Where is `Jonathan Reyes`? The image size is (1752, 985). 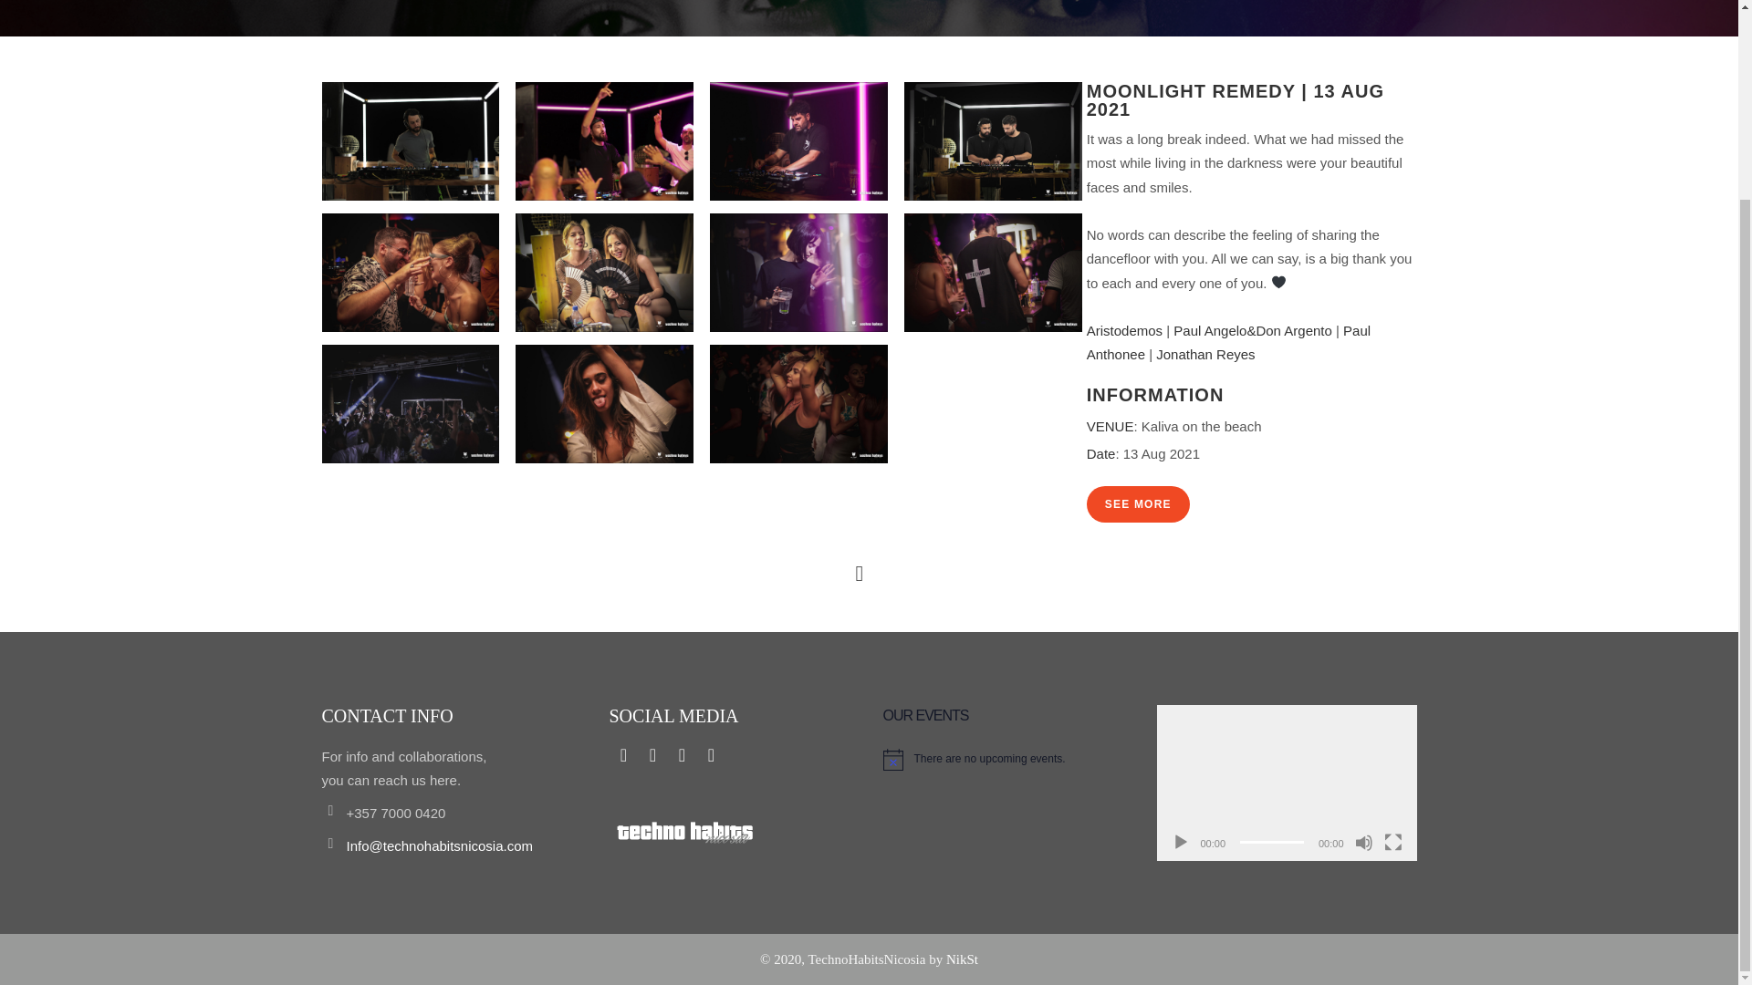 Jonathan Reyes is located at coordinates (1204, 354).